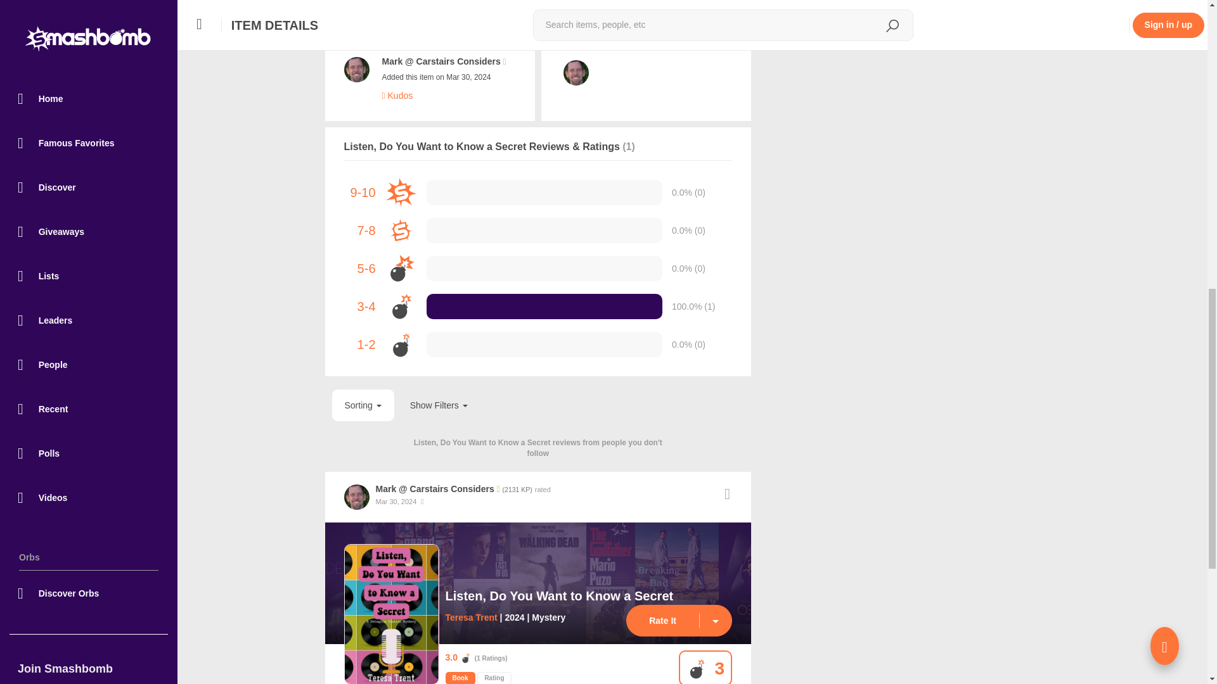  Describe the element at coordinates (470, 617) in the screenshot. I see `Teresa Trent` at that location.